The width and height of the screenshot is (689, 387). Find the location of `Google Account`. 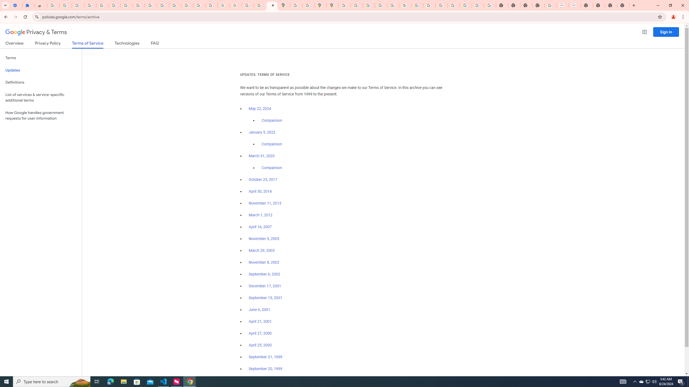

Google Account is located at coordinates (139, 5).